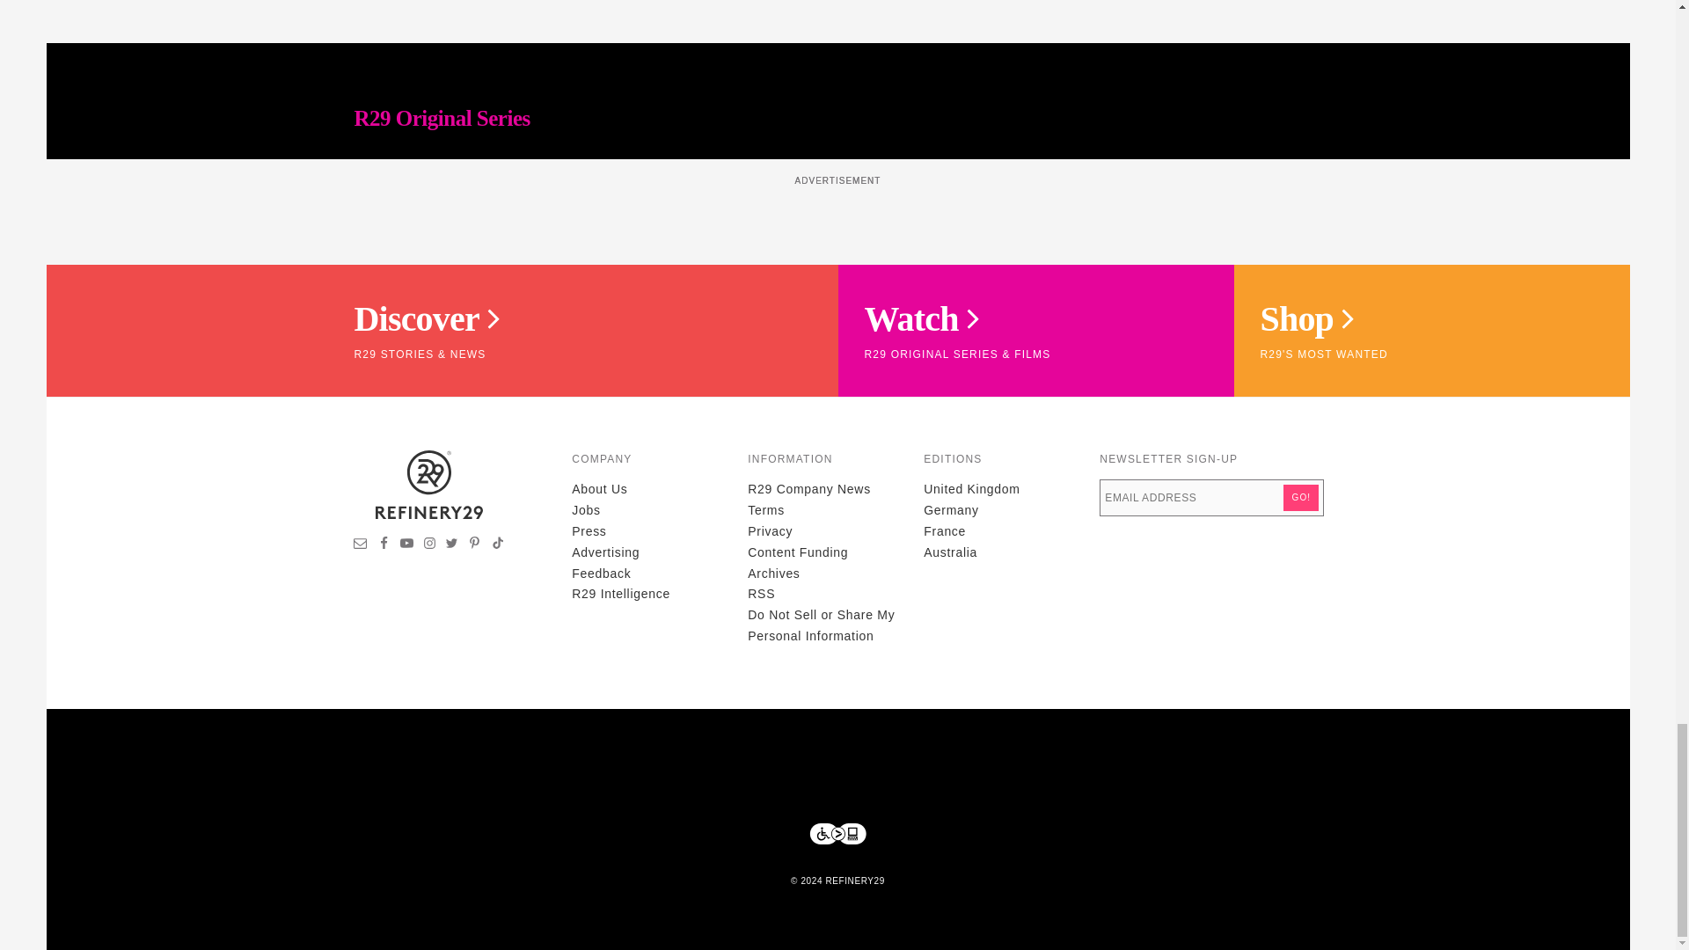 Image resolution: width=1689 pixels, height=950 pixels. I want to click on Visit Refinery29 on TikTok, so click(497, 545).